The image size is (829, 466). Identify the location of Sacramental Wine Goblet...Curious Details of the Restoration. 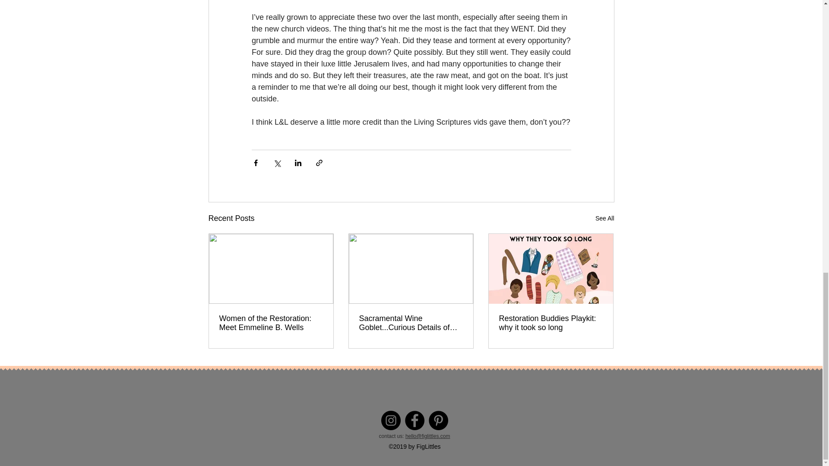
(411, 323).